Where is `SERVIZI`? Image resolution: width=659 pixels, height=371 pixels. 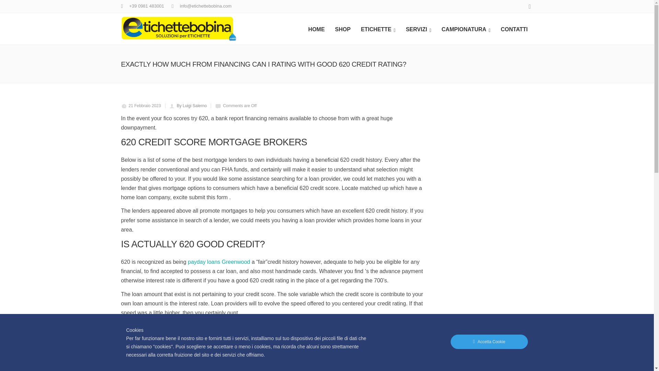 SERVIZI is located at coordinates (418, 29).